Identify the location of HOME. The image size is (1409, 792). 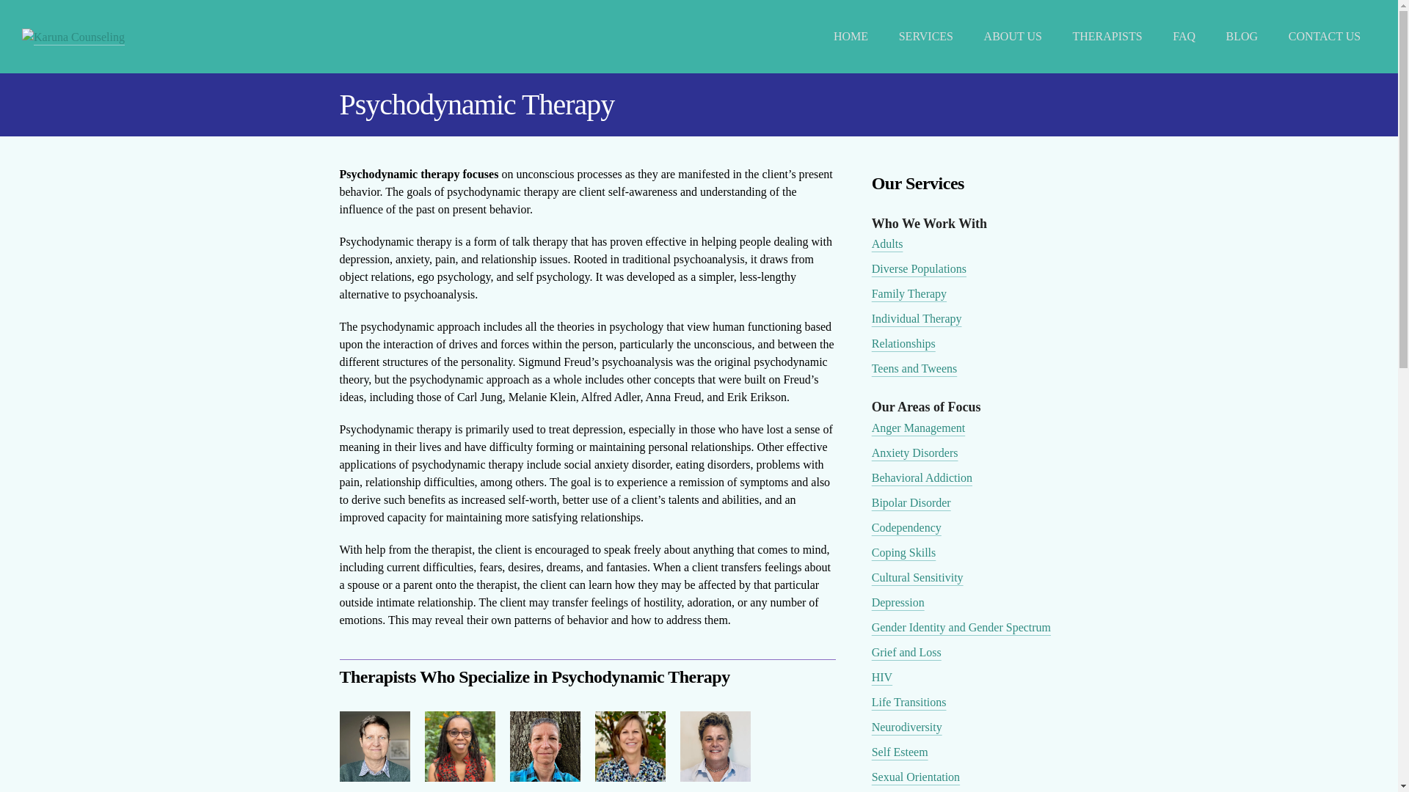
(851, 36).